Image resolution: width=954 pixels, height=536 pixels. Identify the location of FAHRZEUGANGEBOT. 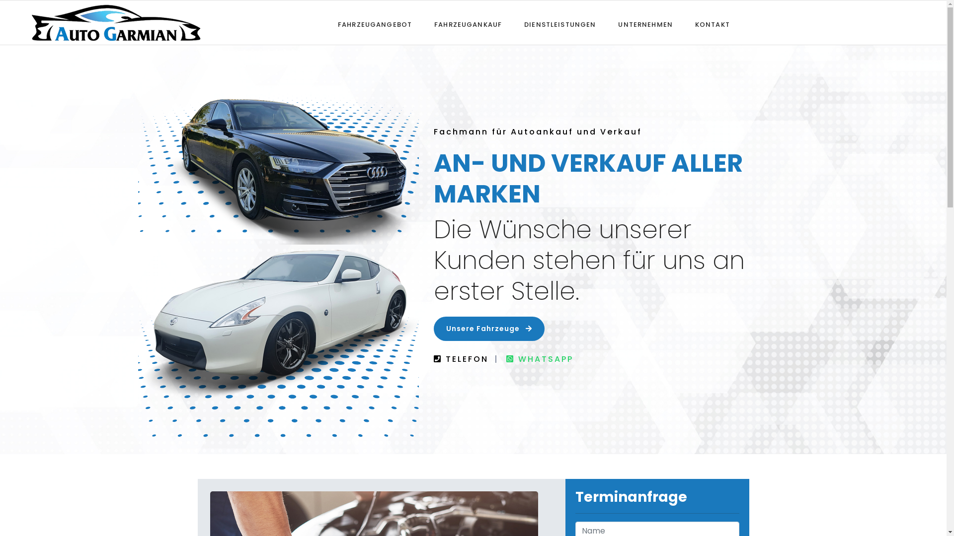
(375, 25).